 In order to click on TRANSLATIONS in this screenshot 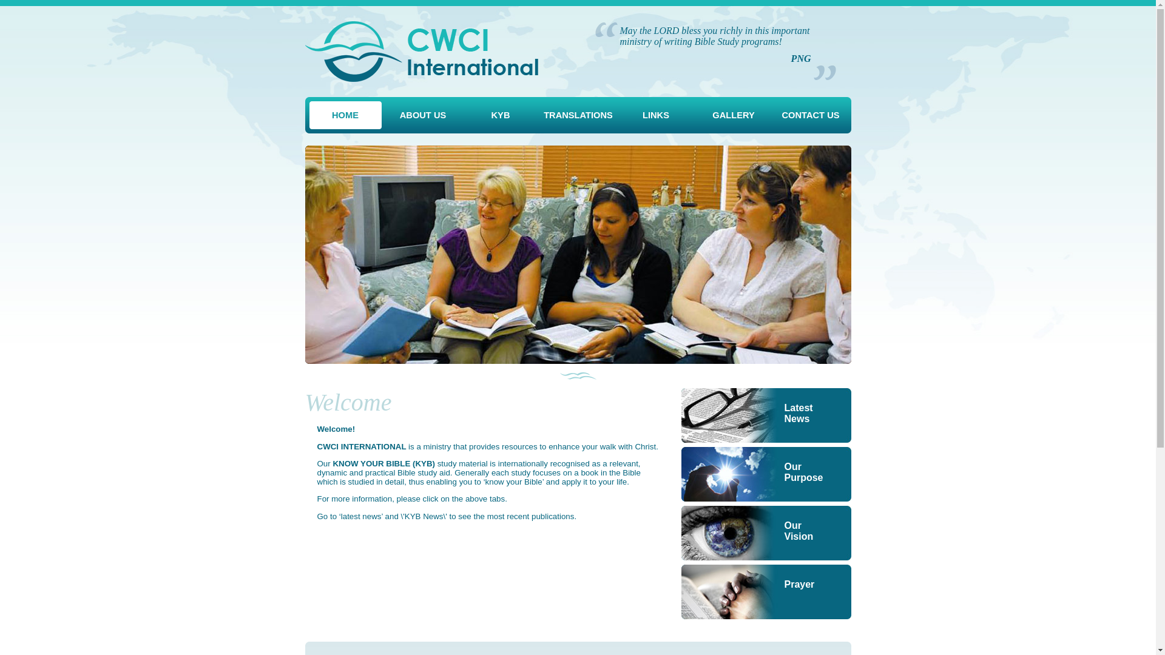, I will do `click(579, 115)`.